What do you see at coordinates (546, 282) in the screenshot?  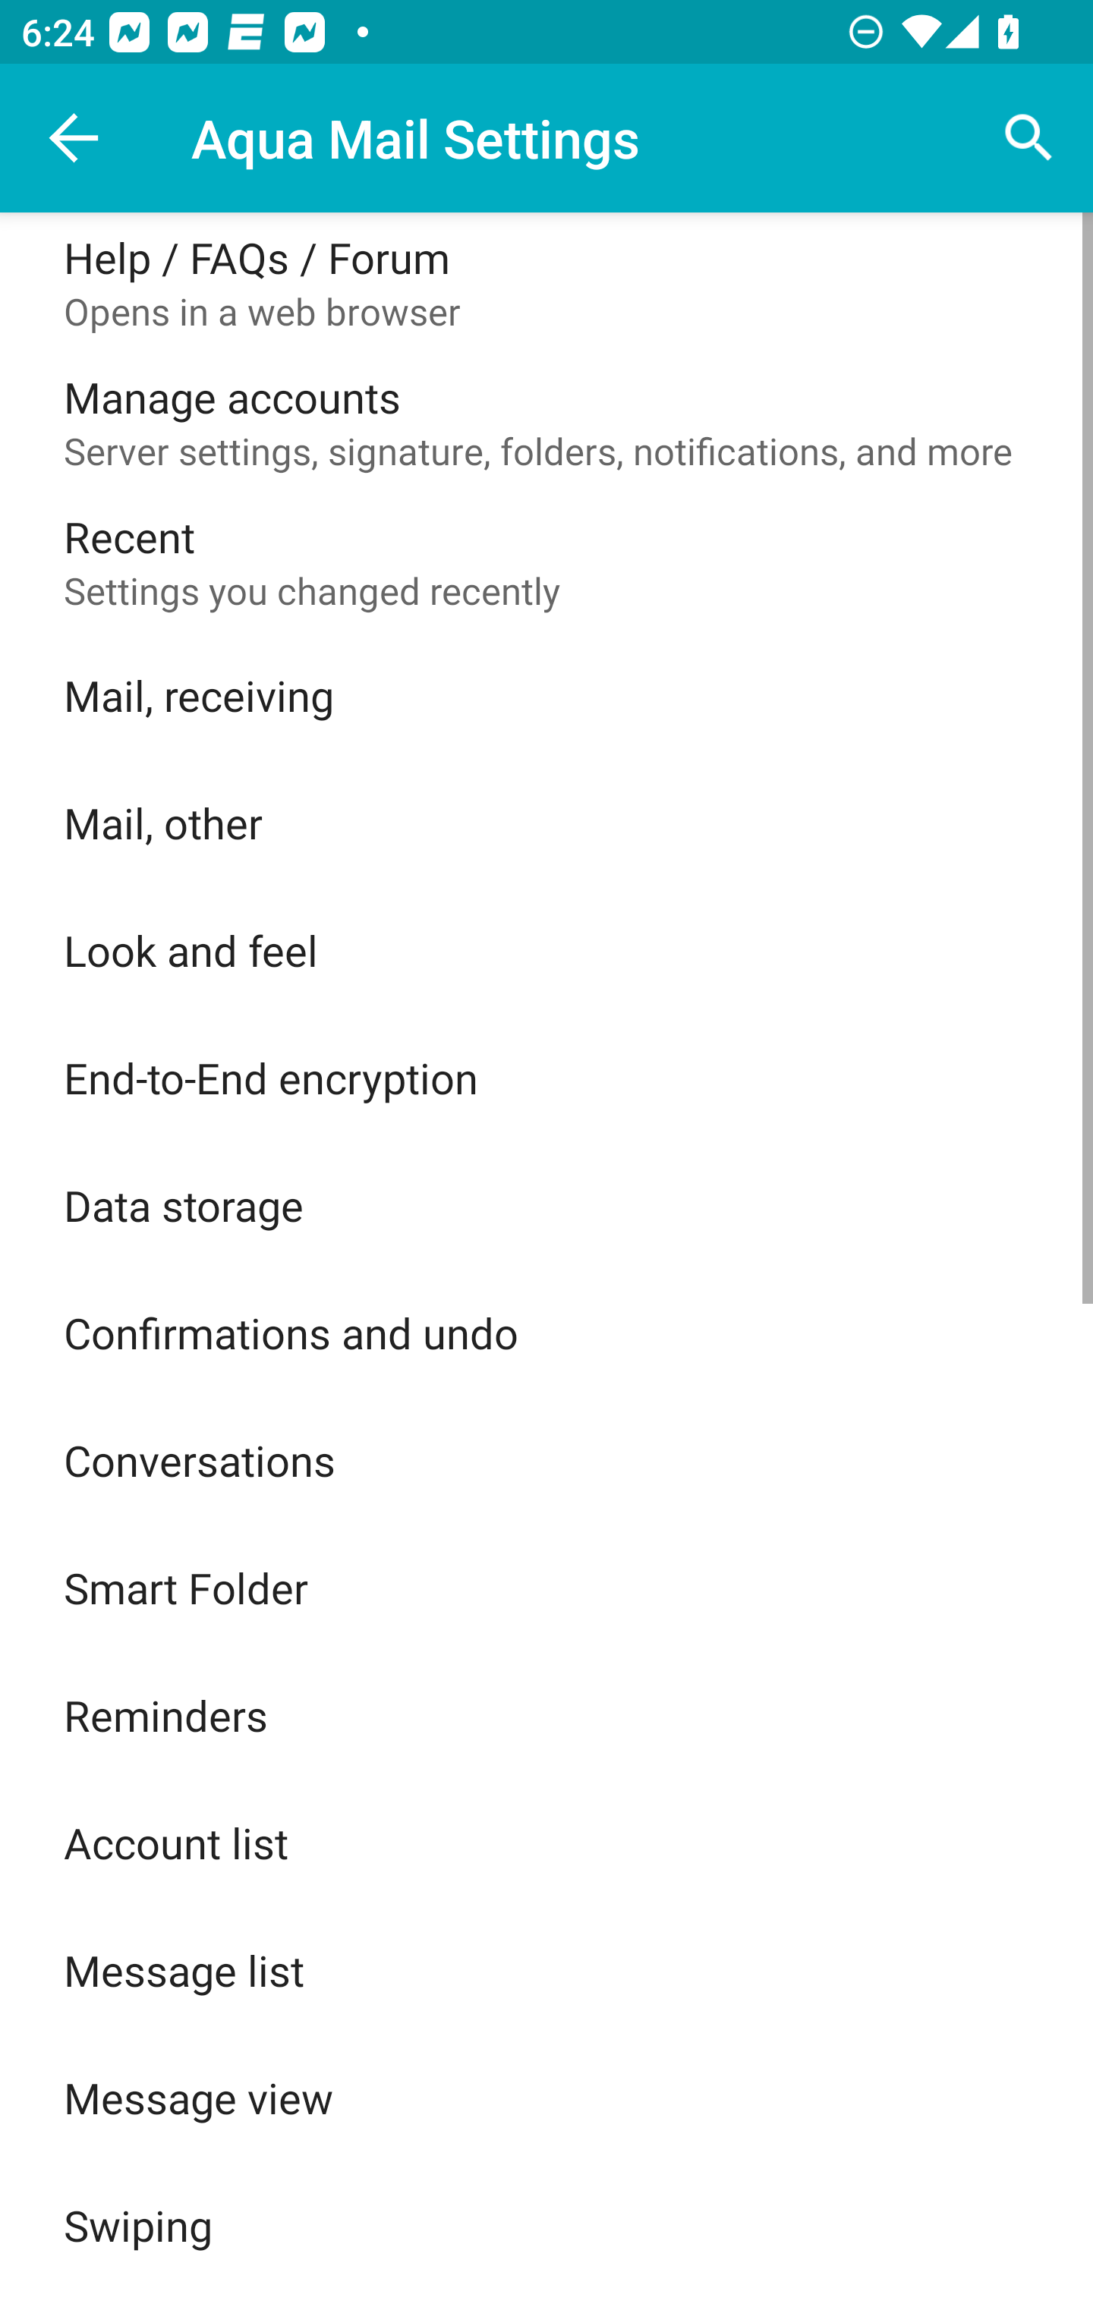 I see `Help / FAQs / Forum Opens in a web browser` at bounding box center [546, 282].